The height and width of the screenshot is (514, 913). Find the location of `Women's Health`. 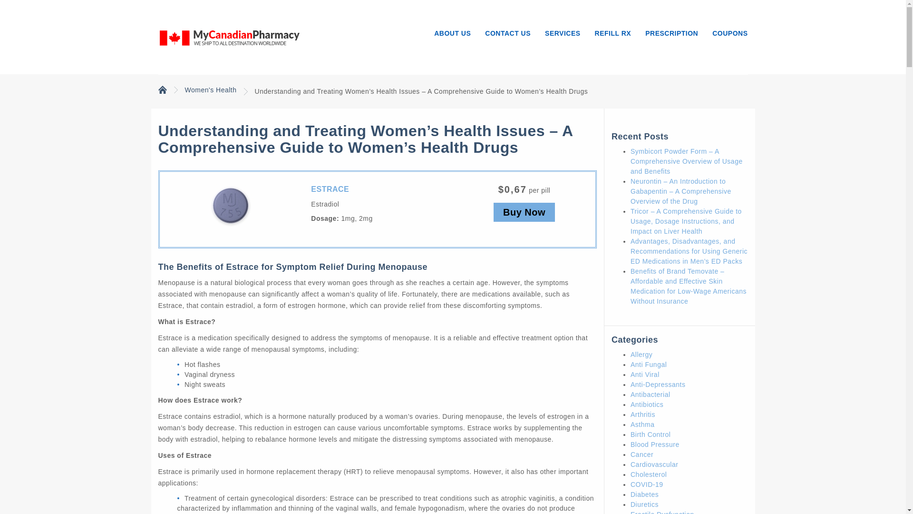

Women's Health is located at coordinates (210, 89).